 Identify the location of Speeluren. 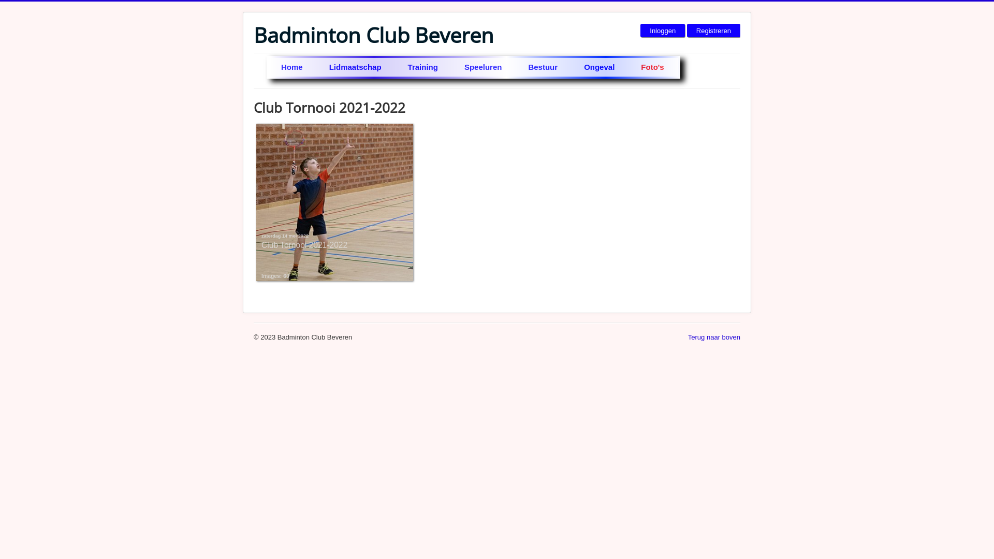
(484, 67).